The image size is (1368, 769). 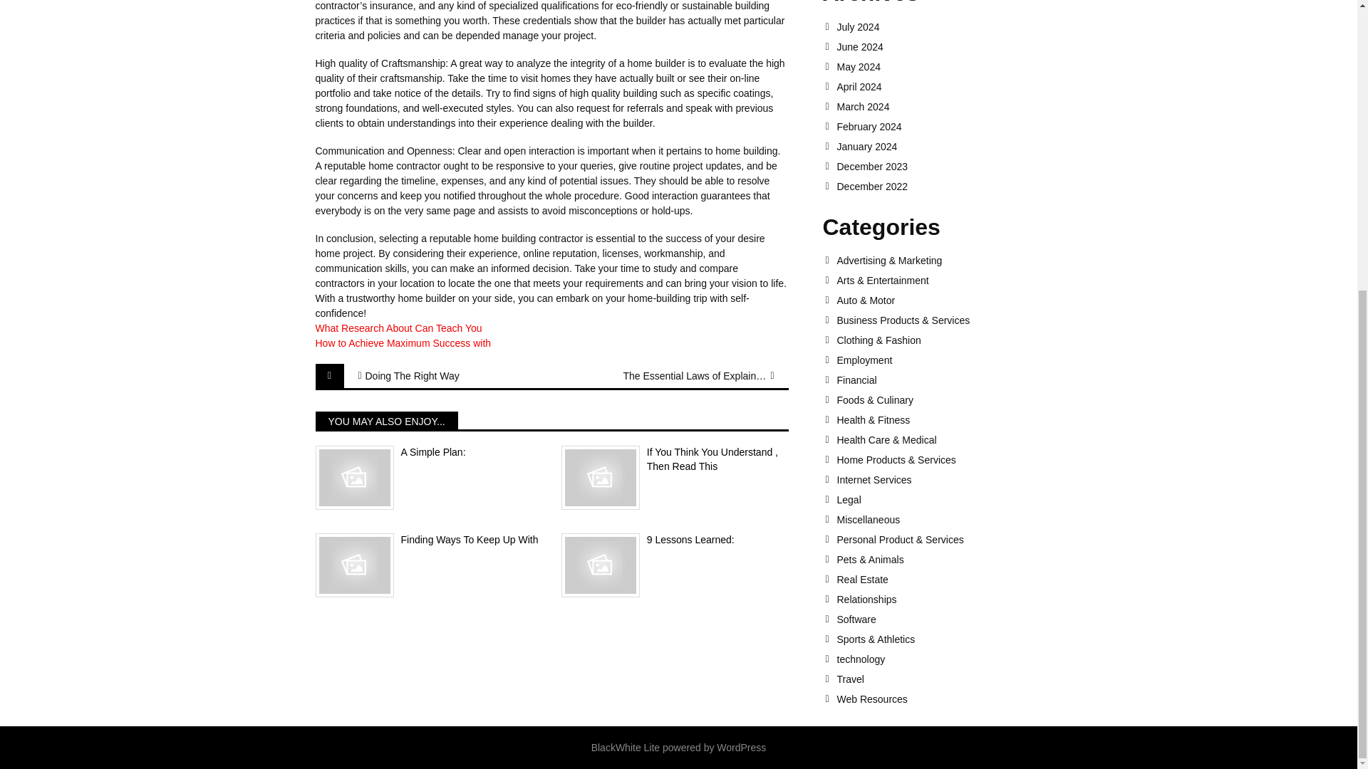 I want to click on Finding Ways To Keep Up With, so click(x=427, y=540).